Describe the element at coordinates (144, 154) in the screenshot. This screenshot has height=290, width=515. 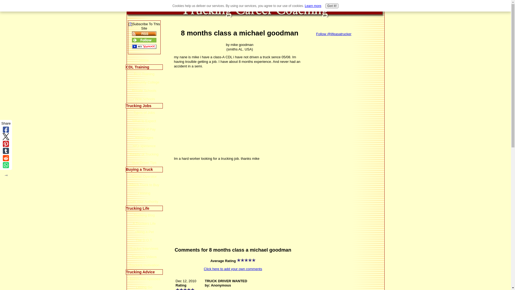
I see `Reality of Trucking` at that location.